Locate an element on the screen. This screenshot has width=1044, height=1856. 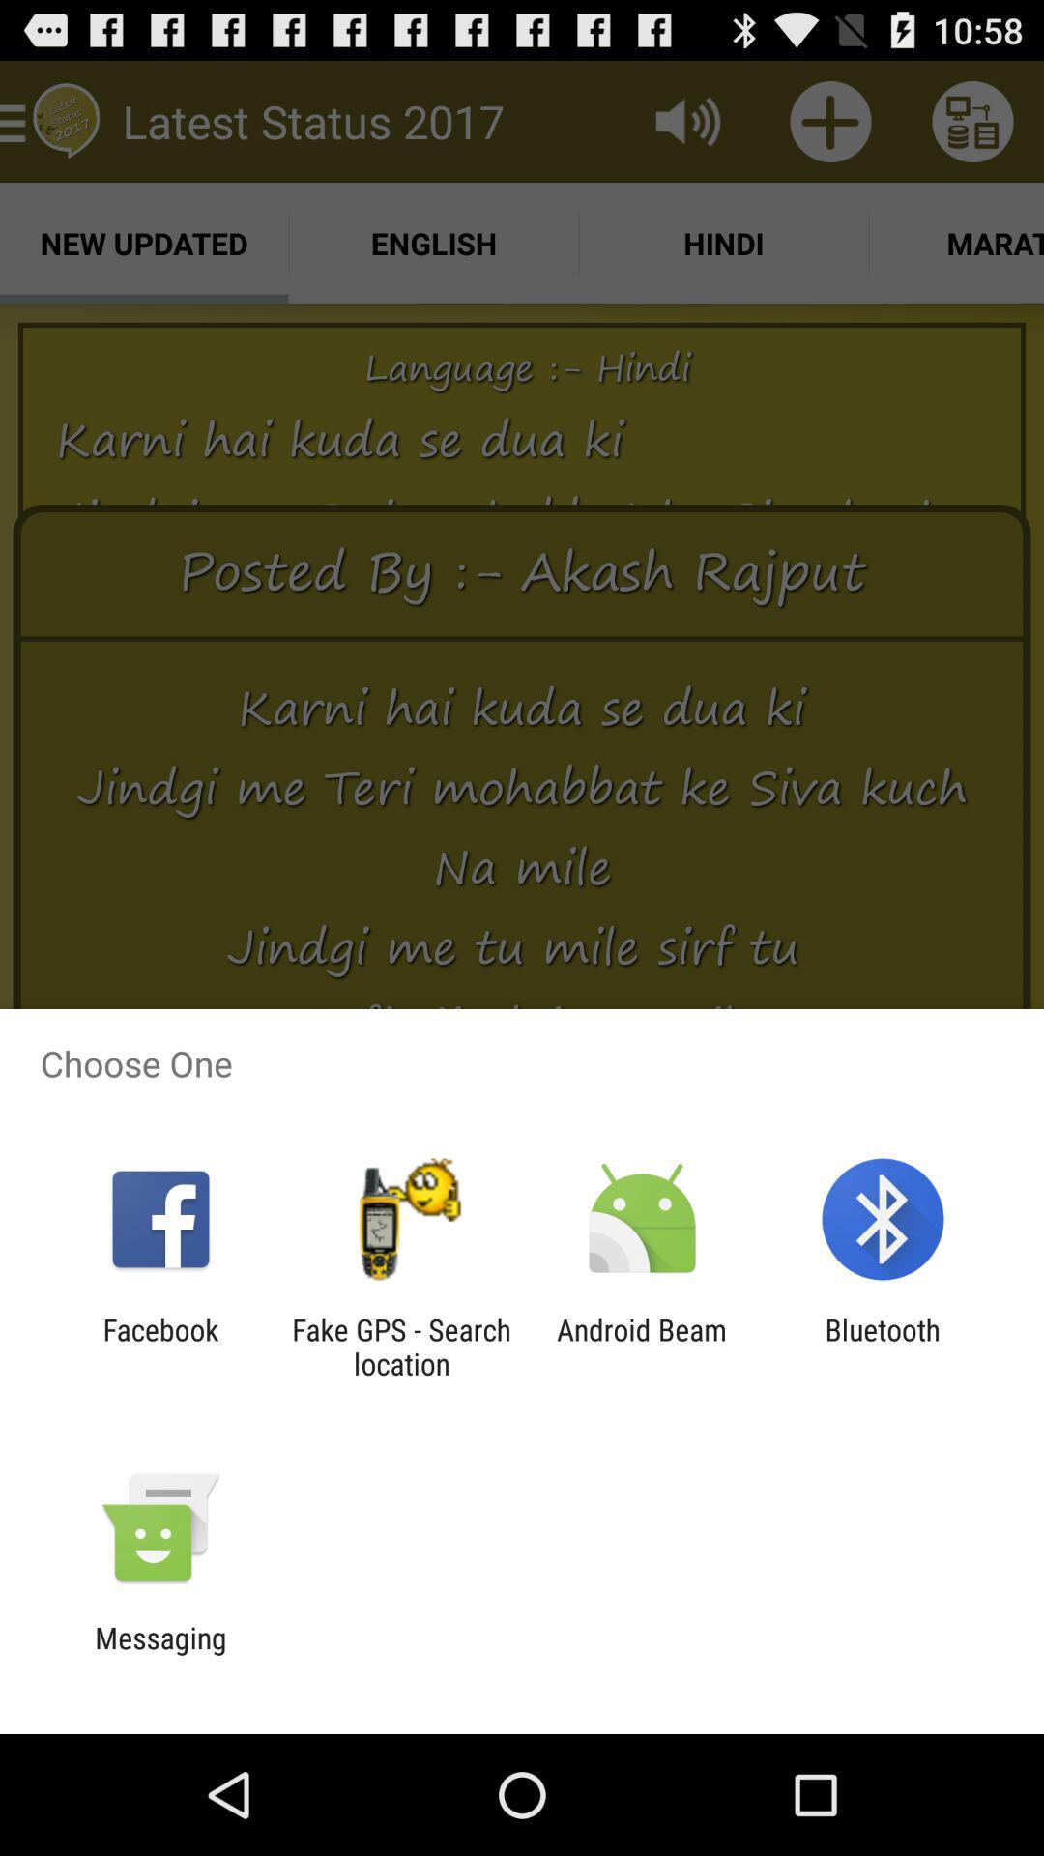
launch the app next to fake gps search icon is located at coordinates (642, 1347).